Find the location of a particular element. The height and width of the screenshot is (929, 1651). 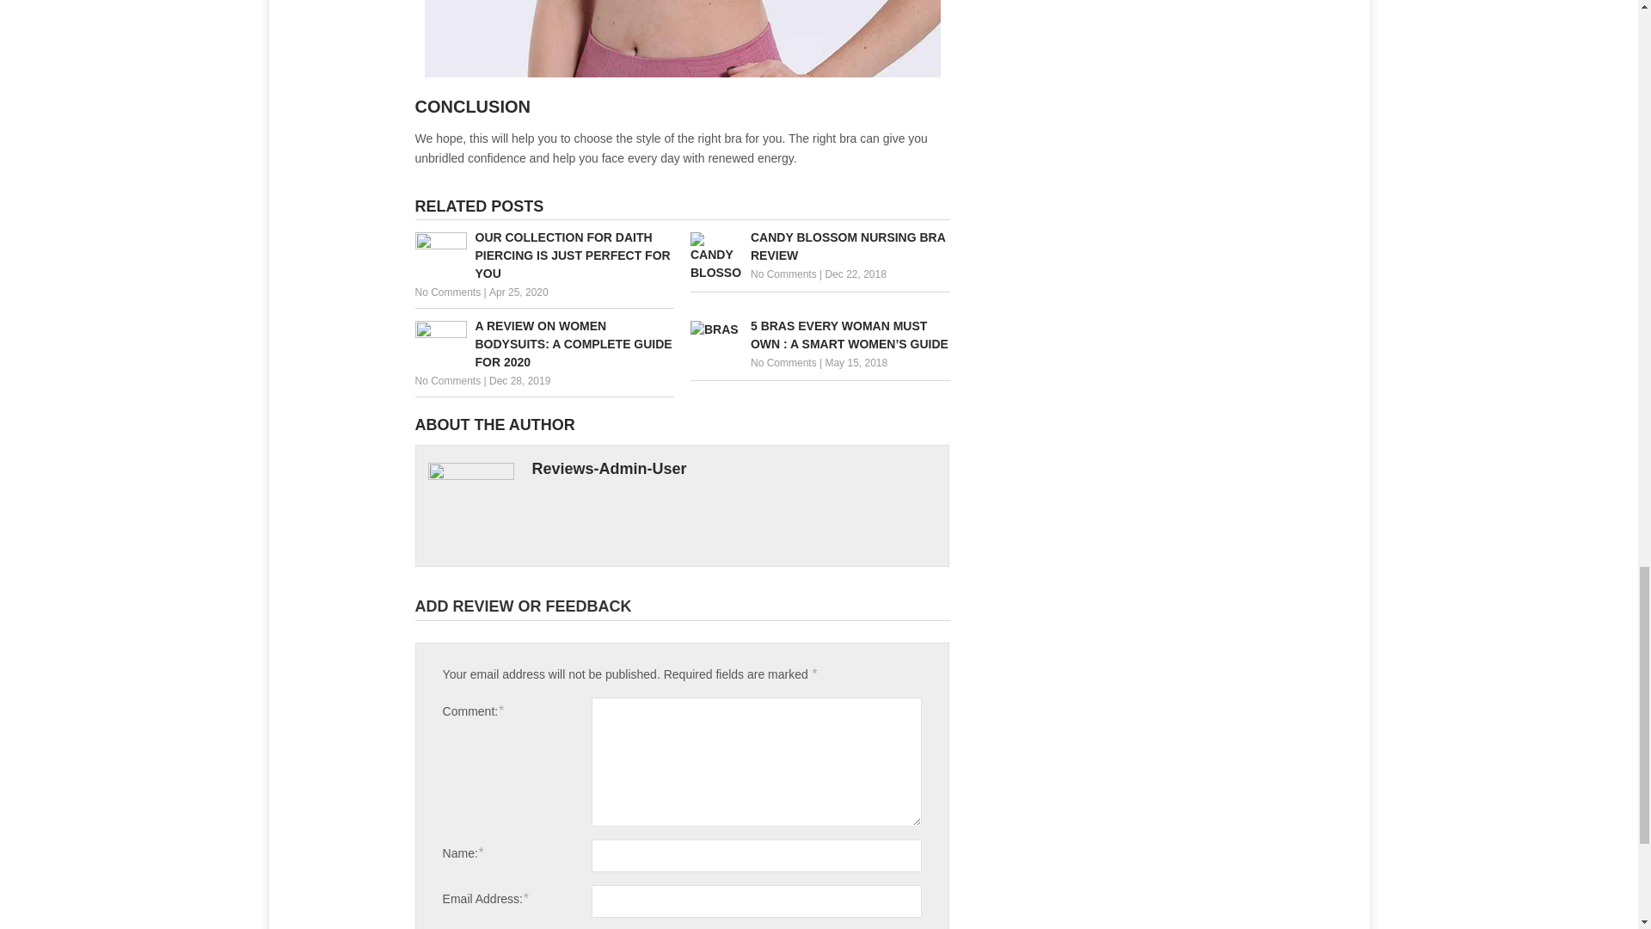

A REVIEW ON WOMEN BODYSUITS: A COMPLETE GUIDE FOR 2020 is located at coordinates (543, 344).